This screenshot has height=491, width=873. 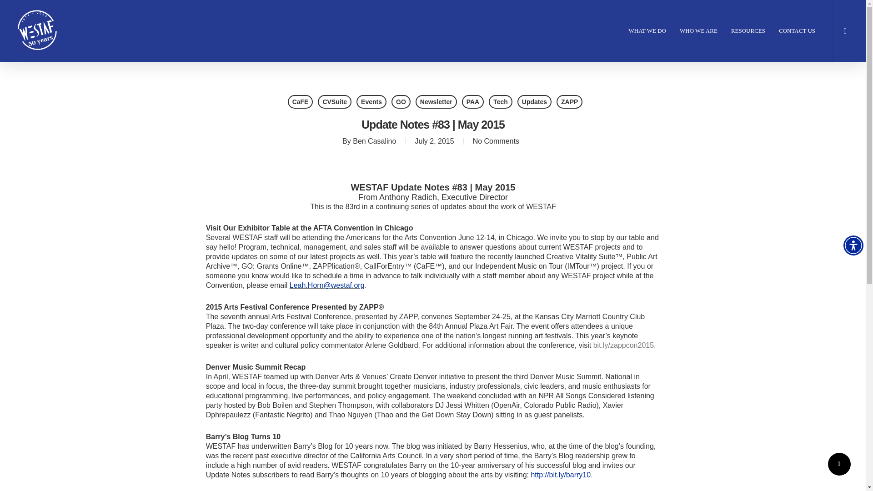 I want to click on PAA, so click(x=473, y=102).